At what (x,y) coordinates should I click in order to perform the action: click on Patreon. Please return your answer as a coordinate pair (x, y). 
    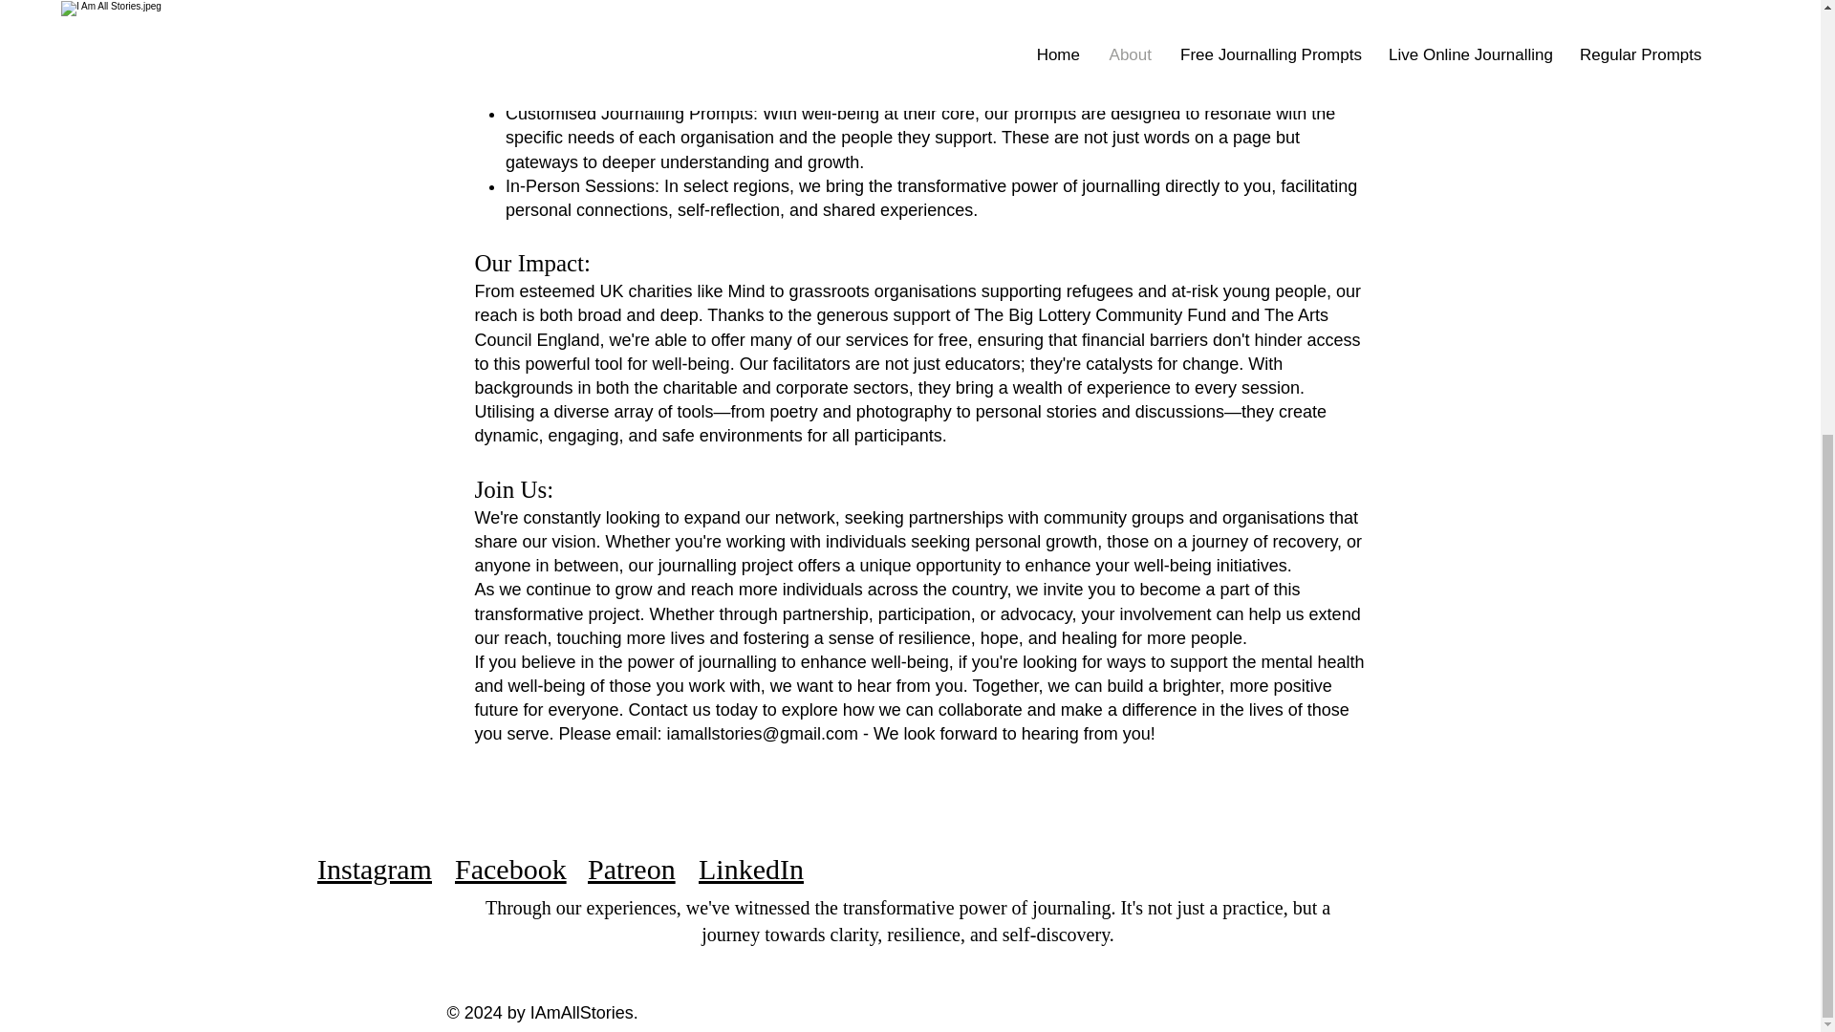
    Looking at the image, I should click on (631, 869).